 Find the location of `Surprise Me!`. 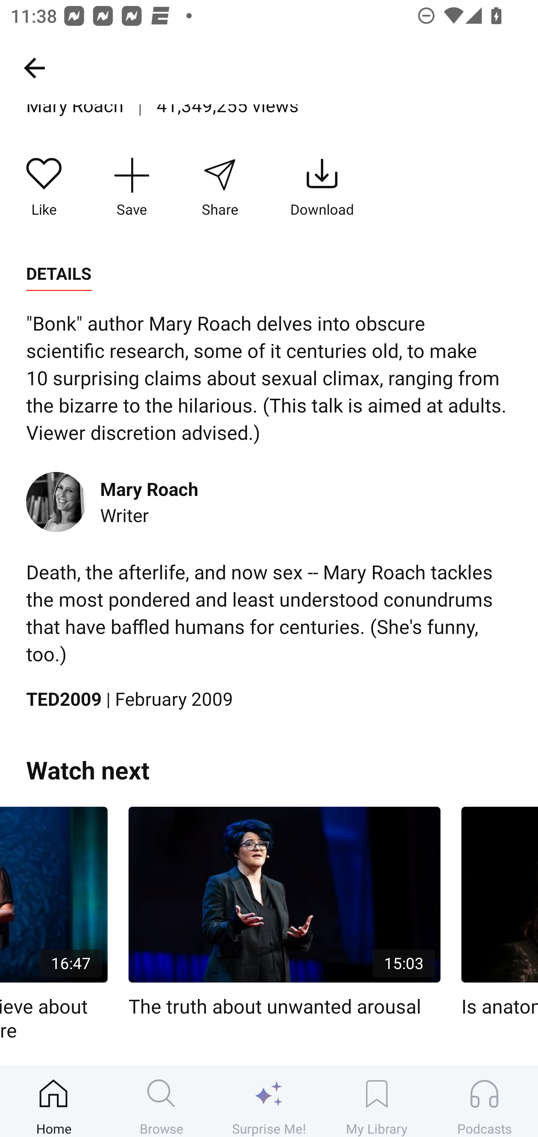

Surprise Me! is located at coordinates (269, 1102).